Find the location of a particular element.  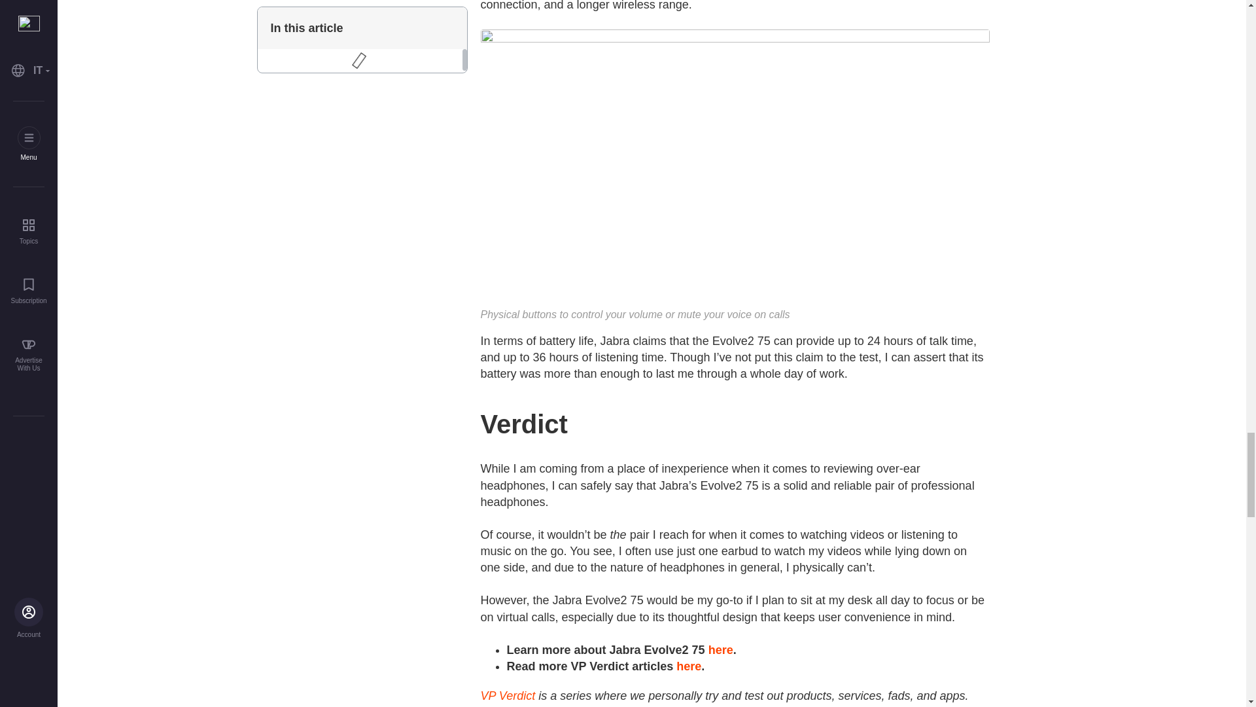

VP Verdict is located at coordinates (507, 696).